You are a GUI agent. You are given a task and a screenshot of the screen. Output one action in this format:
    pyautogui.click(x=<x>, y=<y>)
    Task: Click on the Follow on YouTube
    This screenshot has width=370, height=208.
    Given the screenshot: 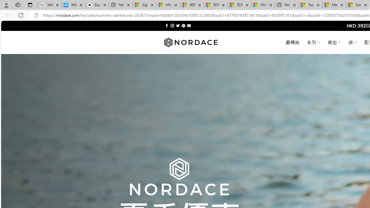 What is the action you would take?
    pyautogui.click(x=189, y=25)
    